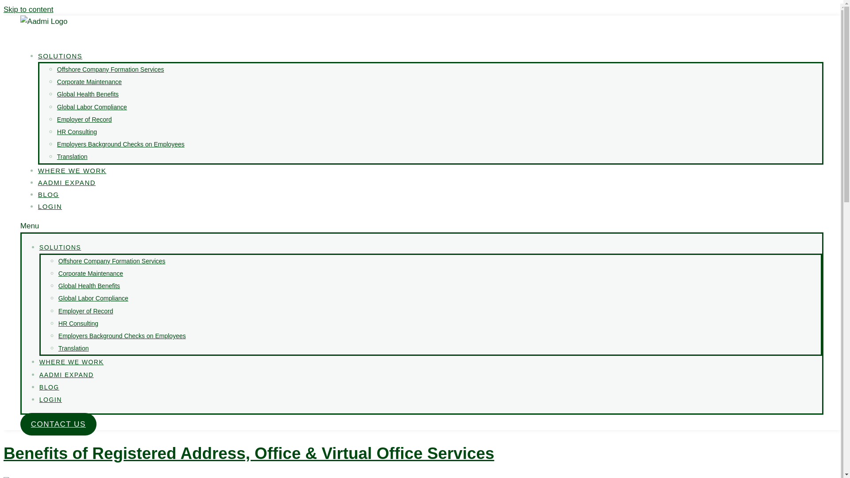 The width and height of the screenshot is (850, 478). What do you see at coordinates (66, 375) in the screenshot?
I see `AADMI EXPAND` at bounding box center [66, 375].